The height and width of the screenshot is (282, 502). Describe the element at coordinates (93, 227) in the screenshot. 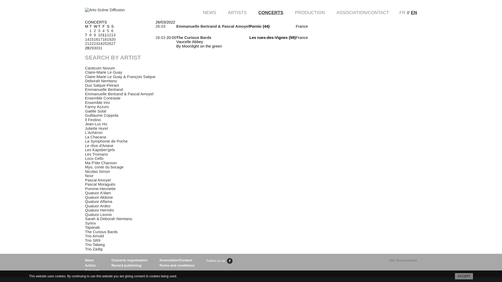

I see `Tapanak` at that location.